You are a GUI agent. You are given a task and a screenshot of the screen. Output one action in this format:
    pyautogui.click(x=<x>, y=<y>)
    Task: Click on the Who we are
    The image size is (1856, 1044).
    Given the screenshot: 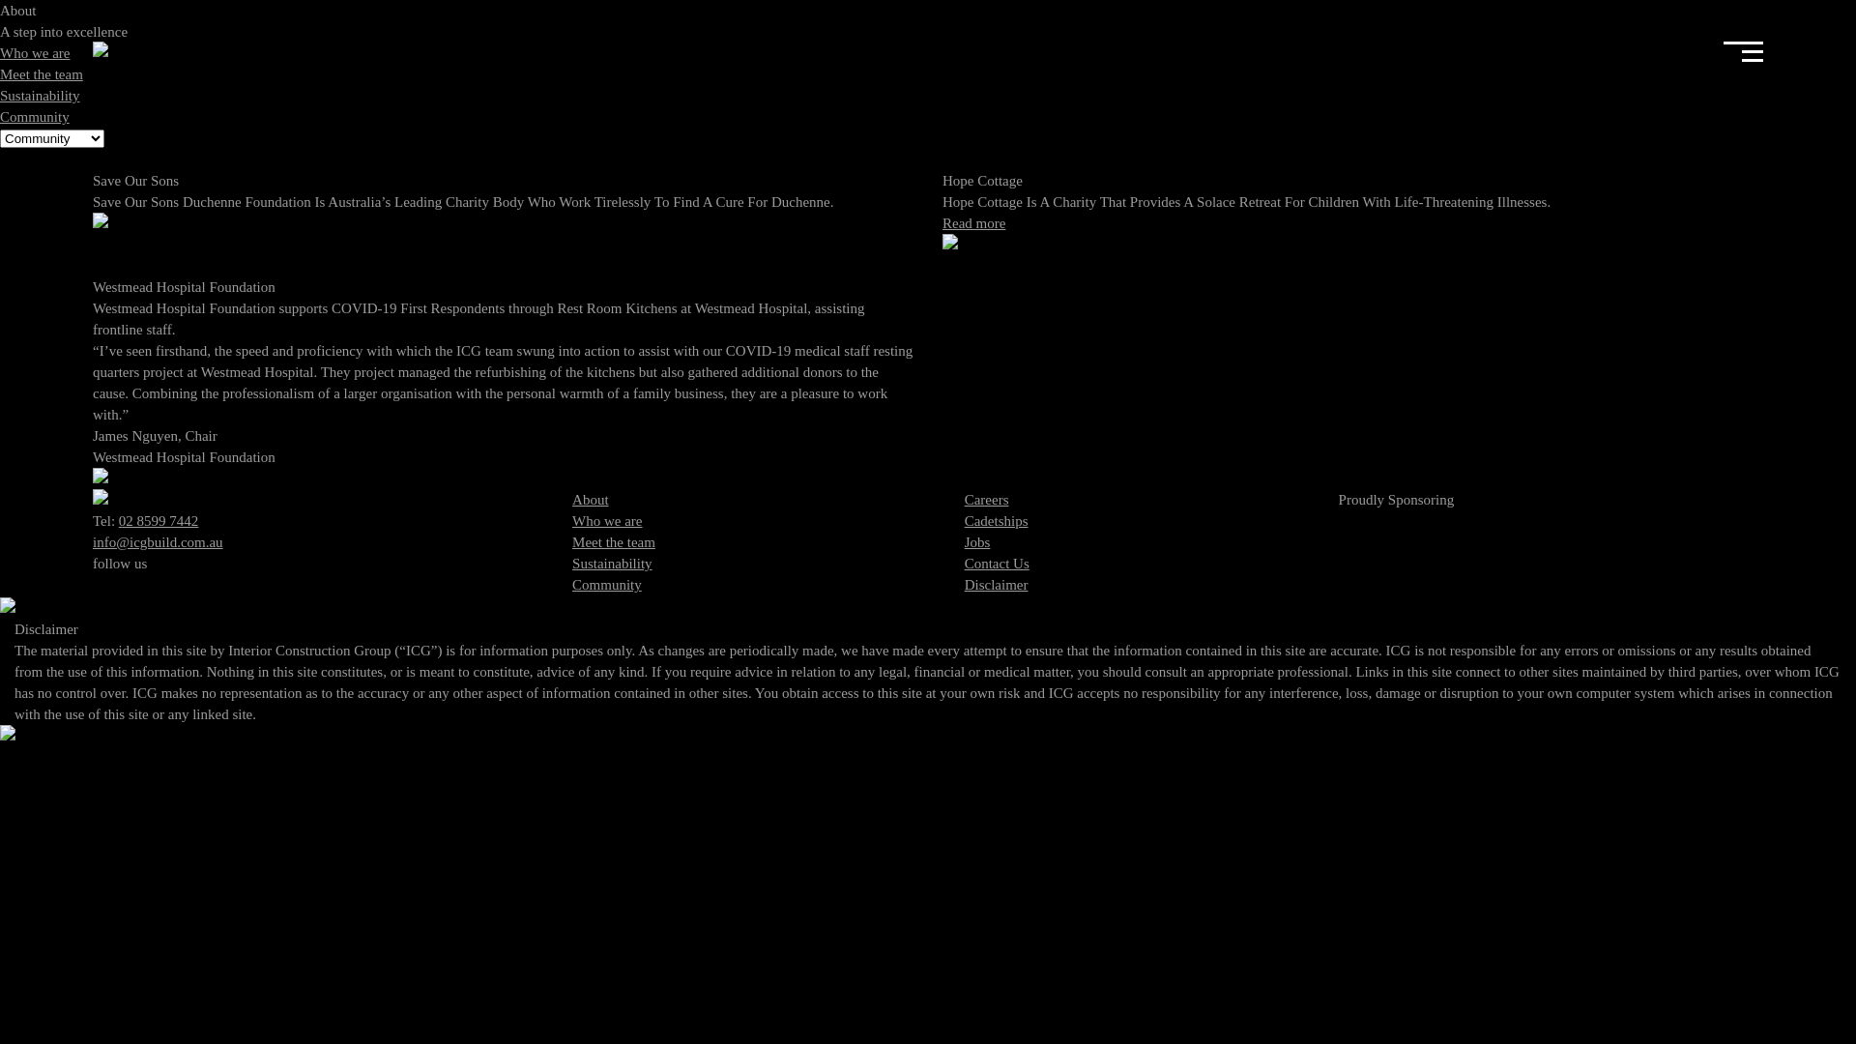 What is the action you would take?
    pyautogui.click(x=35, y=53)
    